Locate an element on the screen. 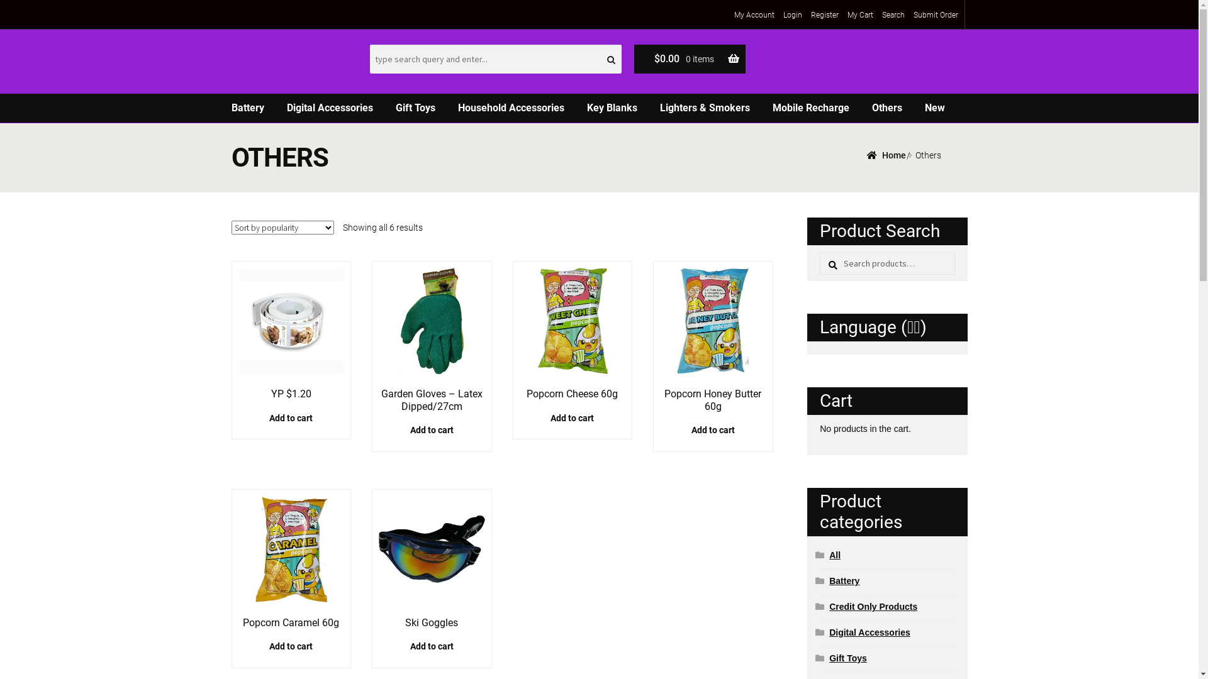  My Cart is located at coordinates (859, 15).